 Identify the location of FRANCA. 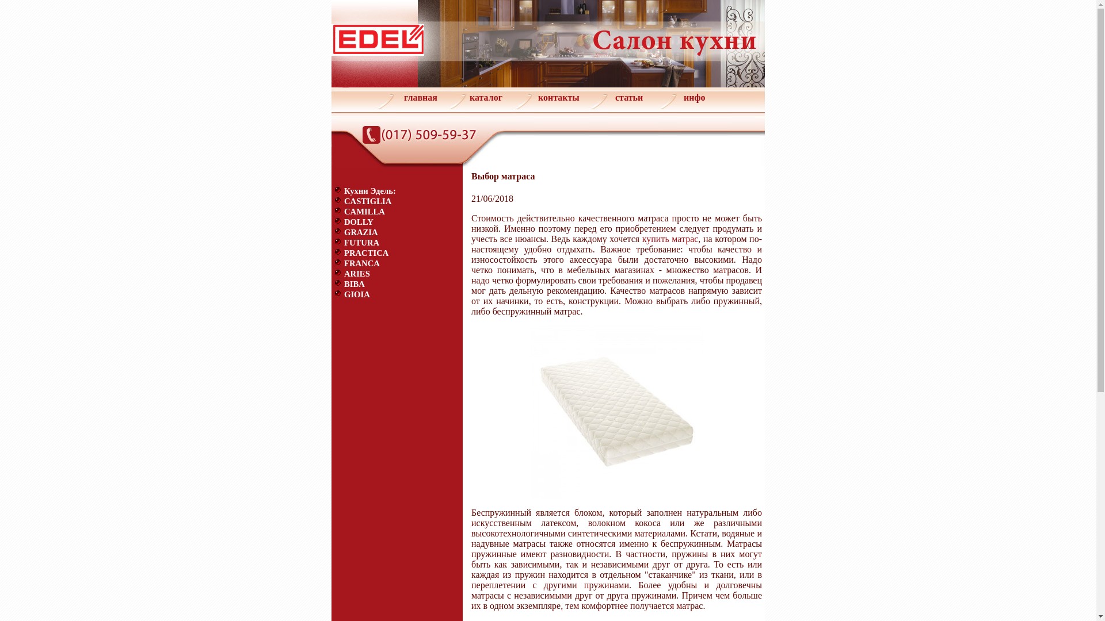
(362, 263).